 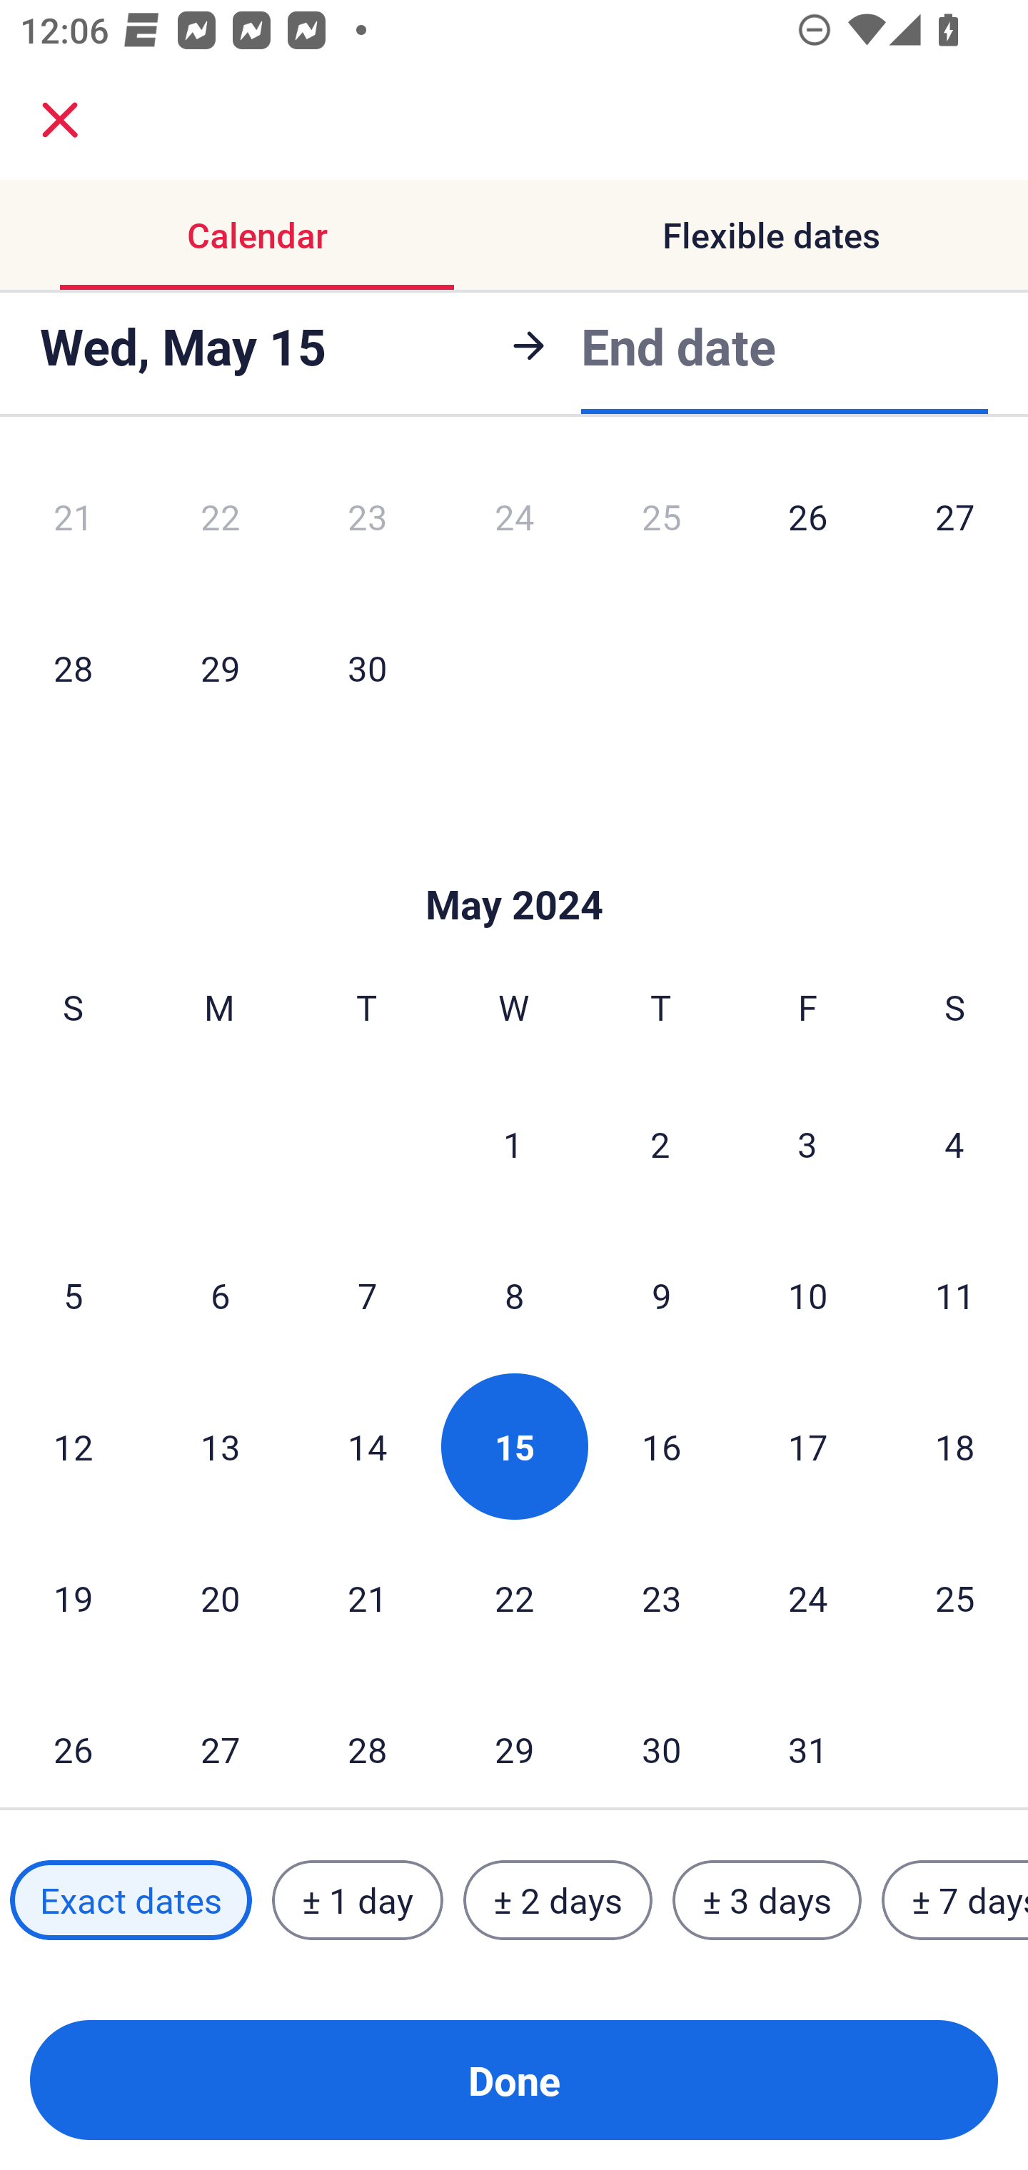 What do you see at coordinates (367, 1598) in the screenshot?
I see `21 Tuesday, May 21, 2024` at bounding box center [367, 1598].